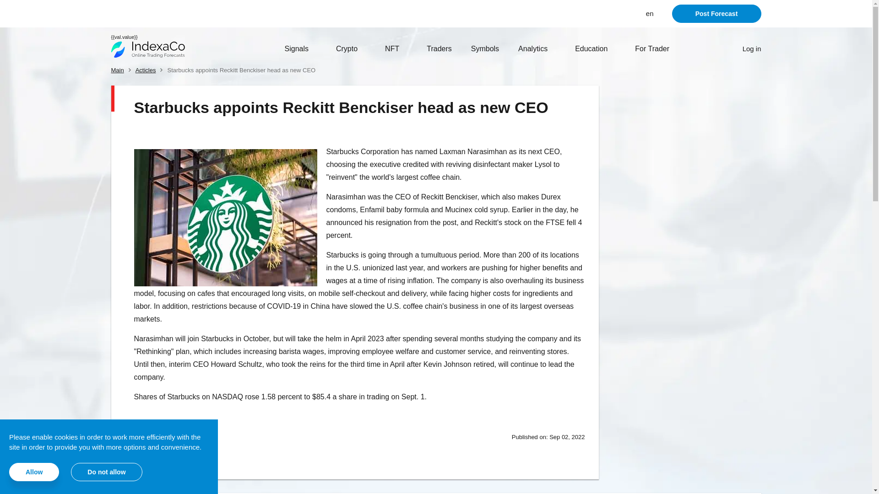 This screenshot has width=879, height=494. I want to click on Crypto, so click(351, 48).